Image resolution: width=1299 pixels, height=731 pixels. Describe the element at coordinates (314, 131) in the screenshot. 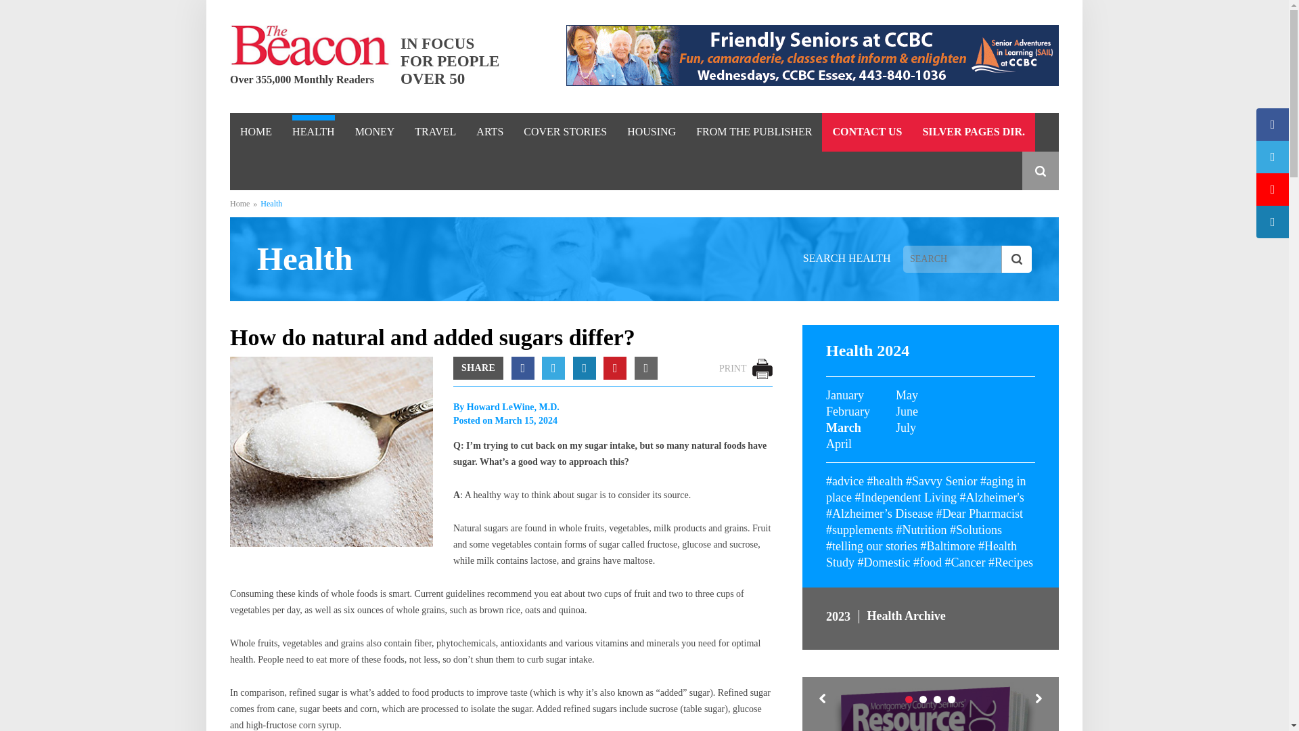

I see `HEALTH` at that location.